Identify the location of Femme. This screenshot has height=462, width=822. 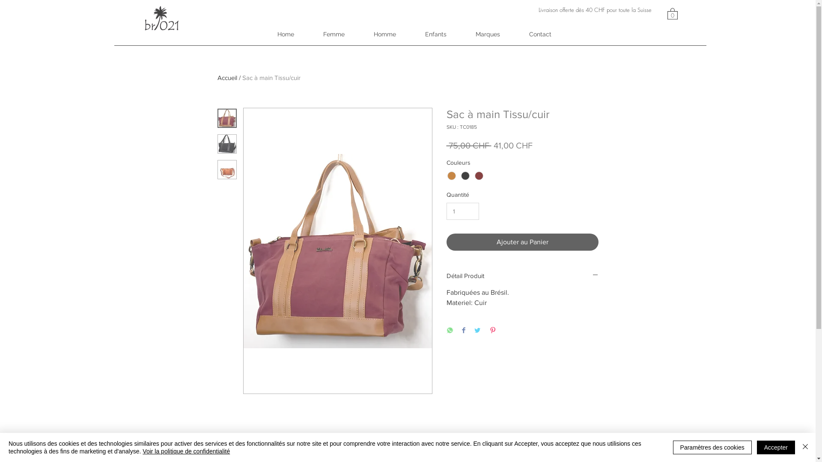
(334, 34).